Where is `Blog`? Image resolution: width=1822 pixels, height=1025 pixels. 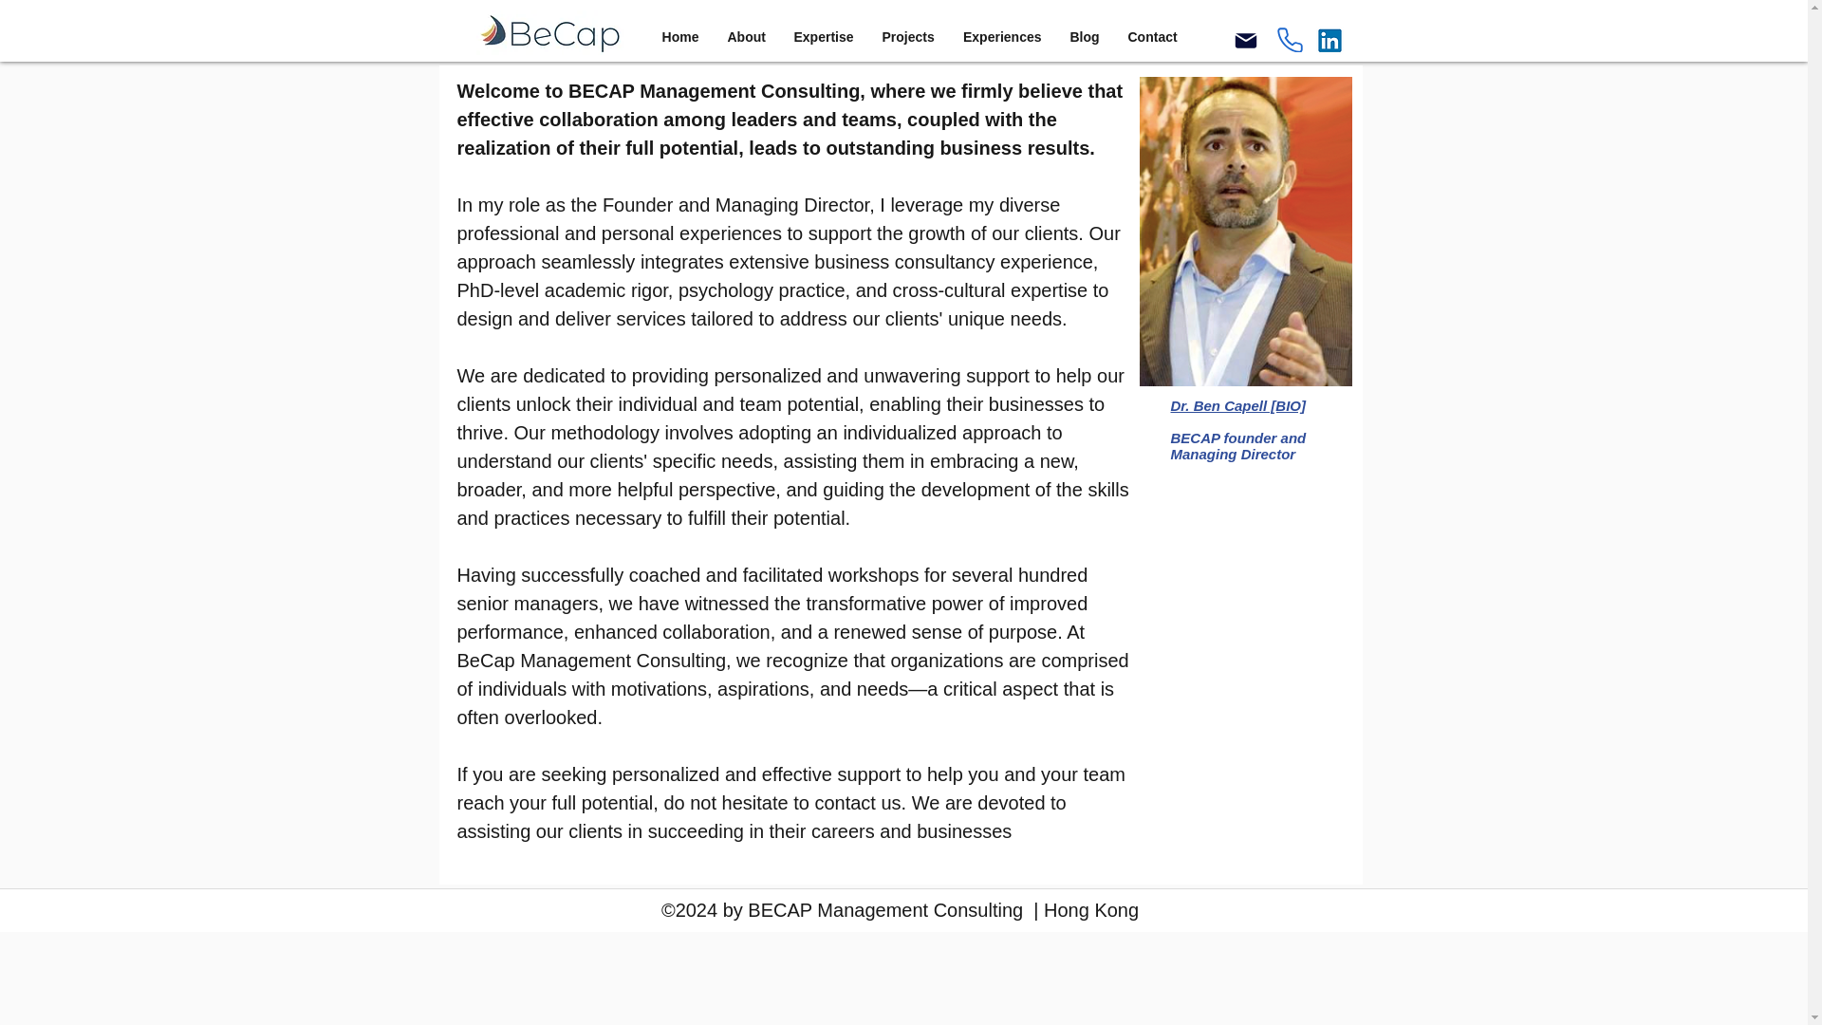 Blog is located at coordinates (1084, 37).